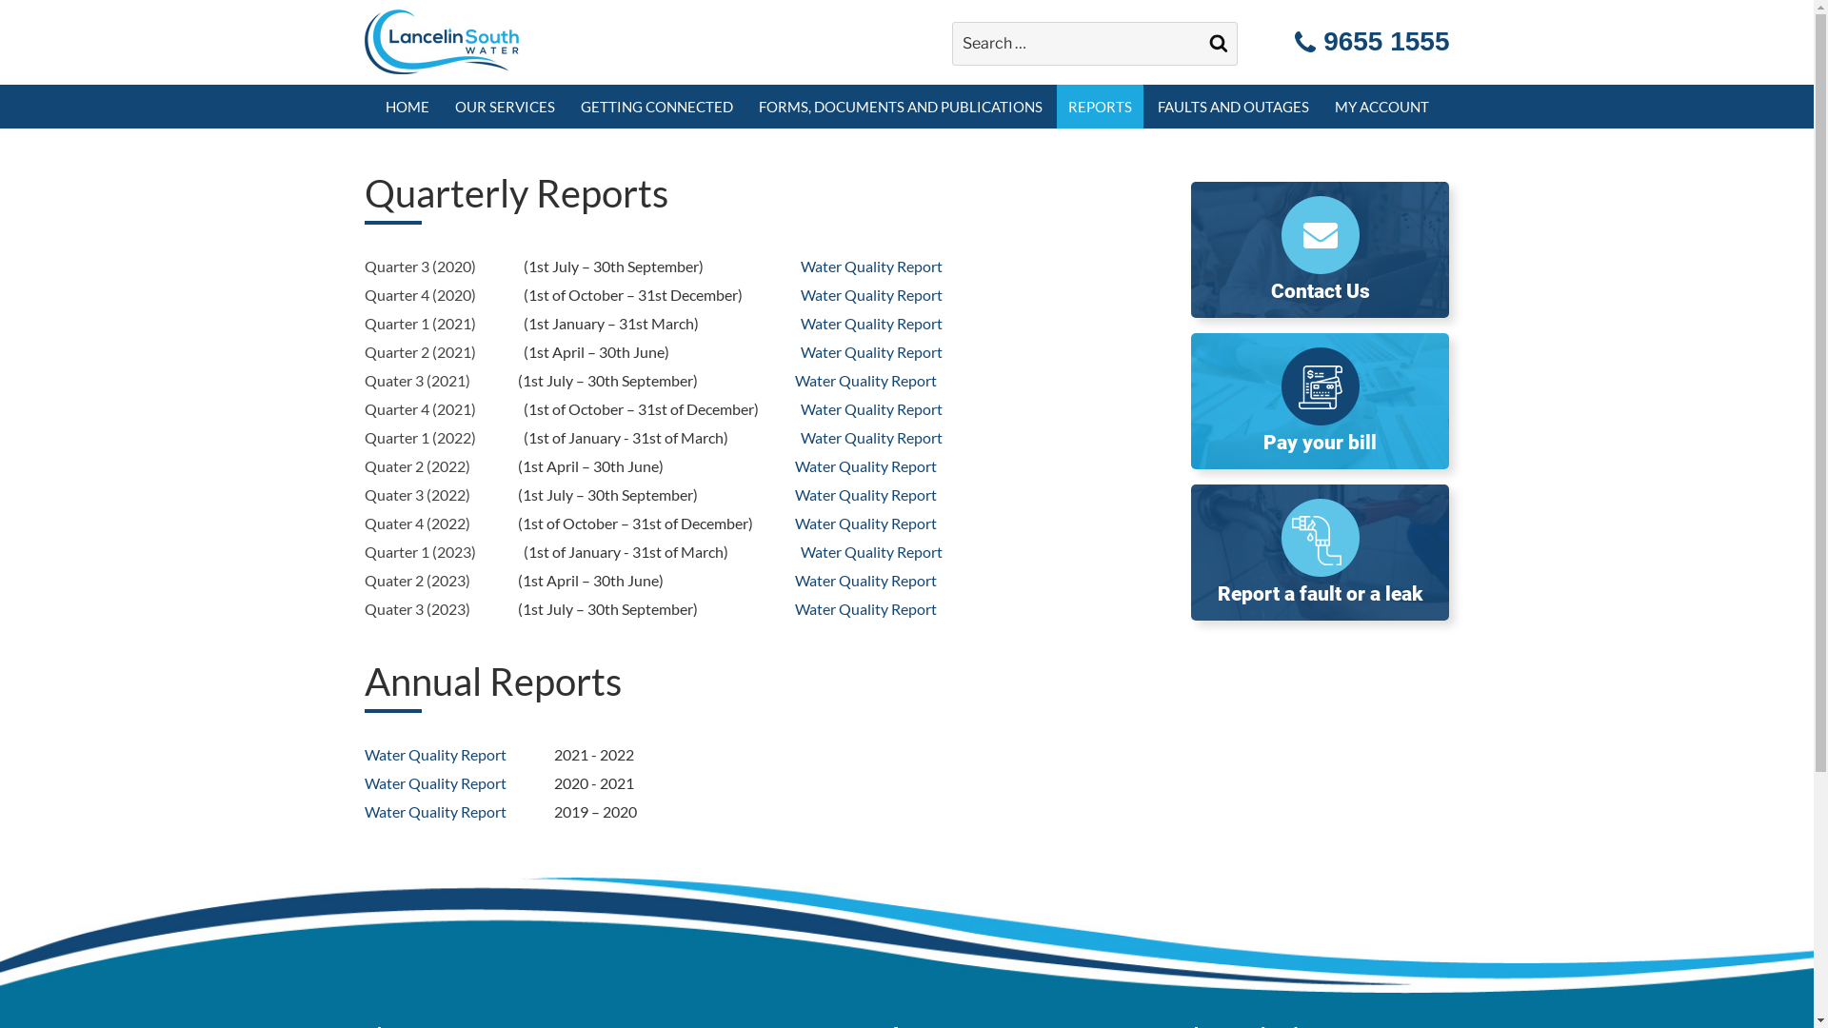  What do you see at coordinates (900, 107) in the screenshot?
I see `FORMS, DOCUMENTS AND PUBLICATIONS` at bounding box center [900, 107].